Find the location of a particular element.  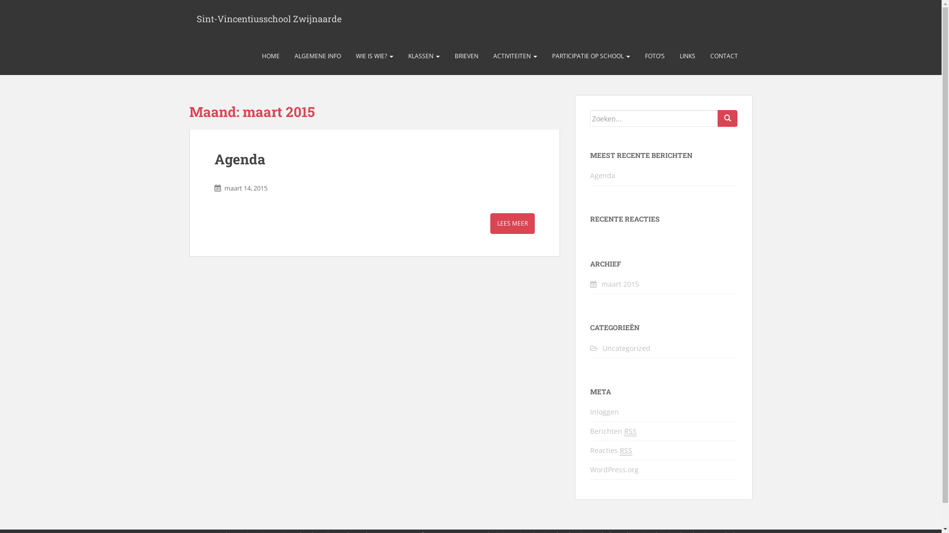

ALGEMENE INFO is located at coordinates (317, 56).